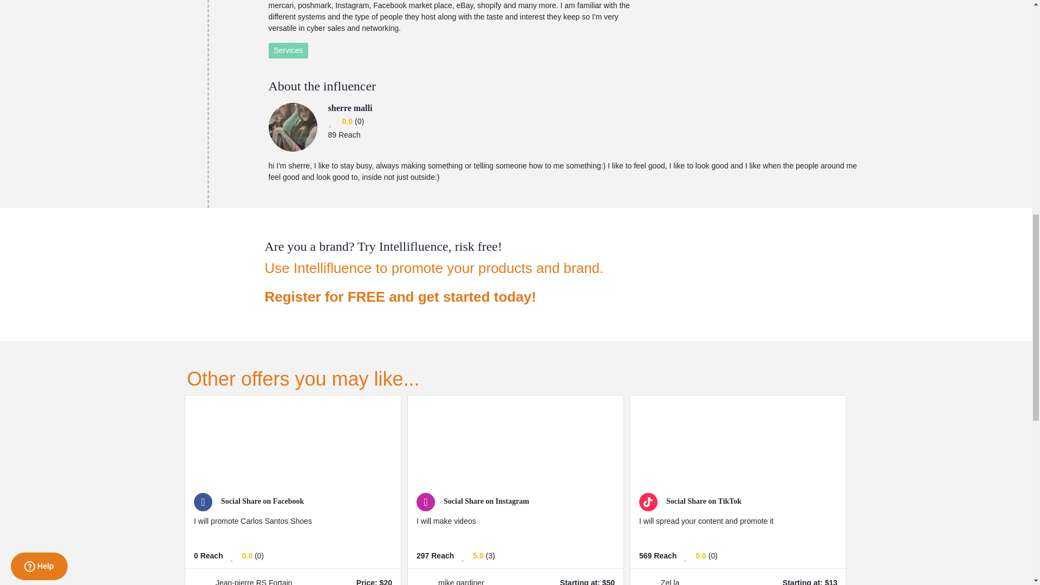 The image size is (1040, 585). Describe the element at coordinates (433, 297) in the screenshot. I see `Register for FREE and get started today!` at that location.